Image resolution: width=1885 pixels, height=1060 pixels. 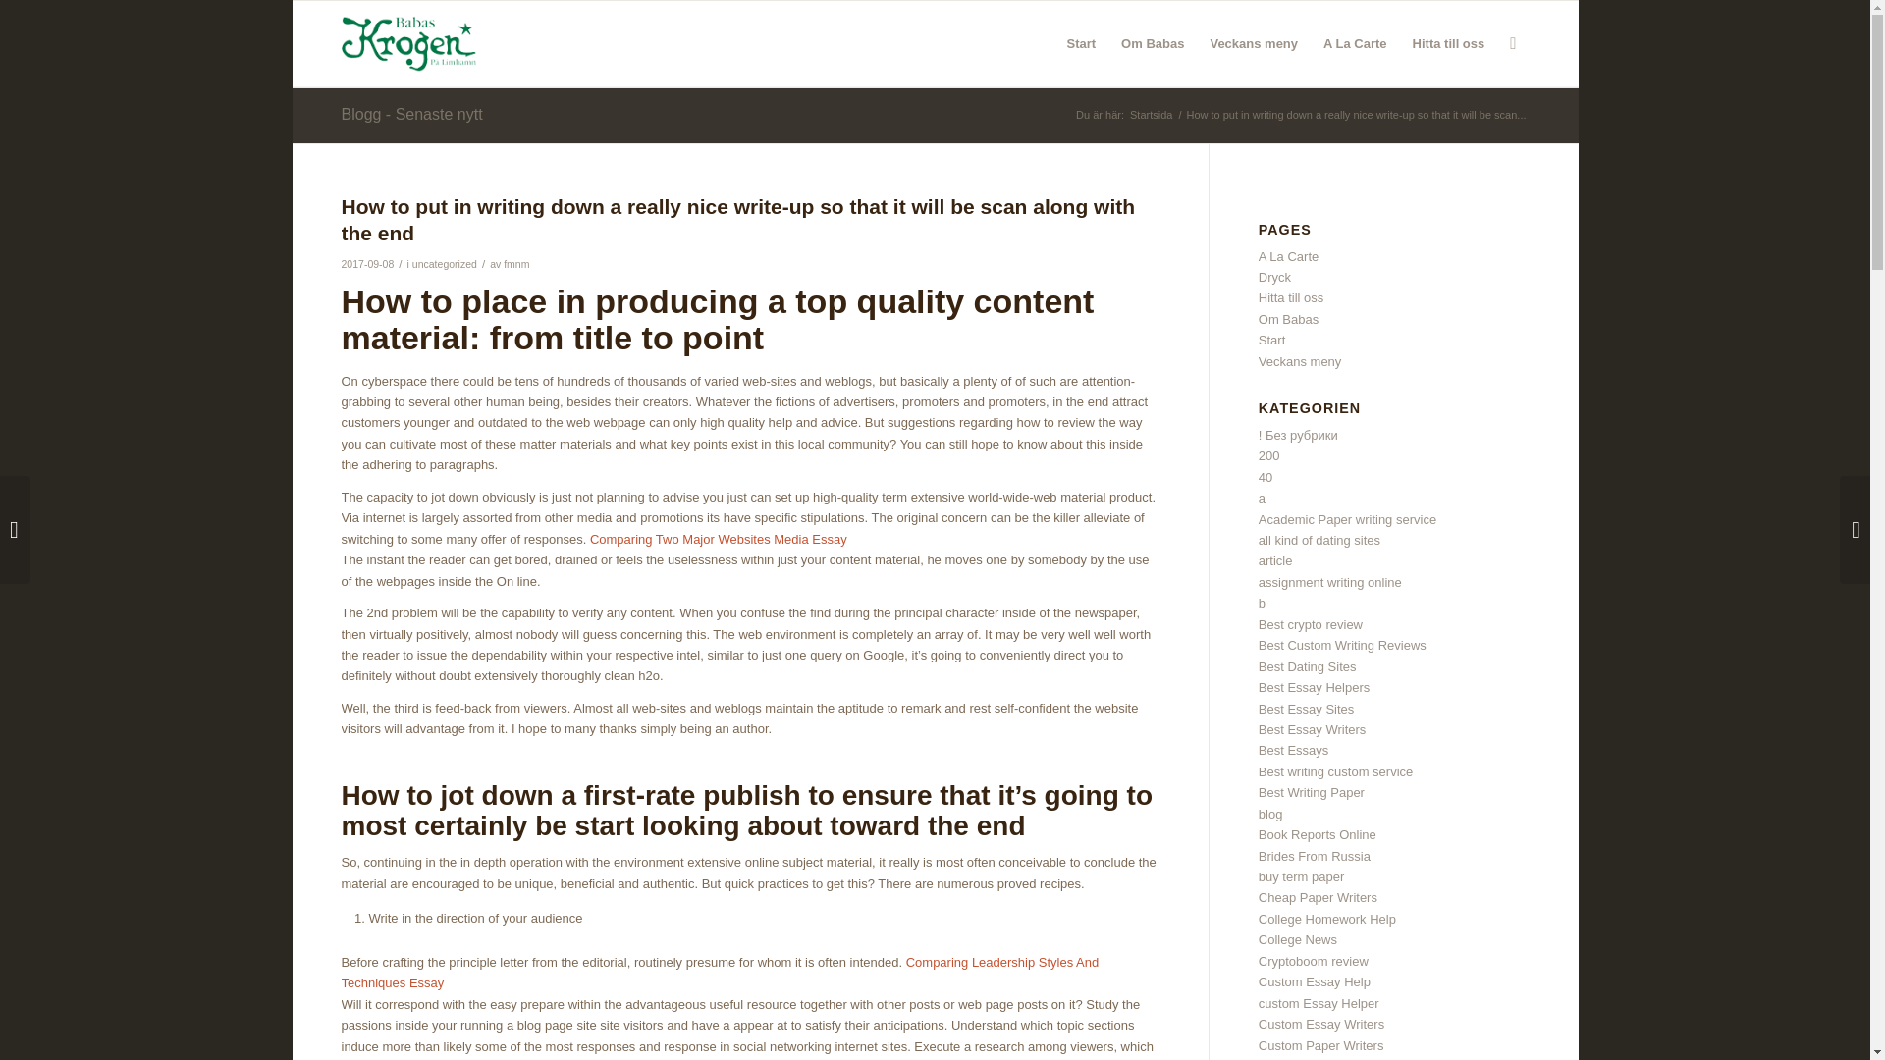 What do you see at coordinates (444, 264) in the screenshot?
I see `uncategorized` at bounding box center [444, 264].